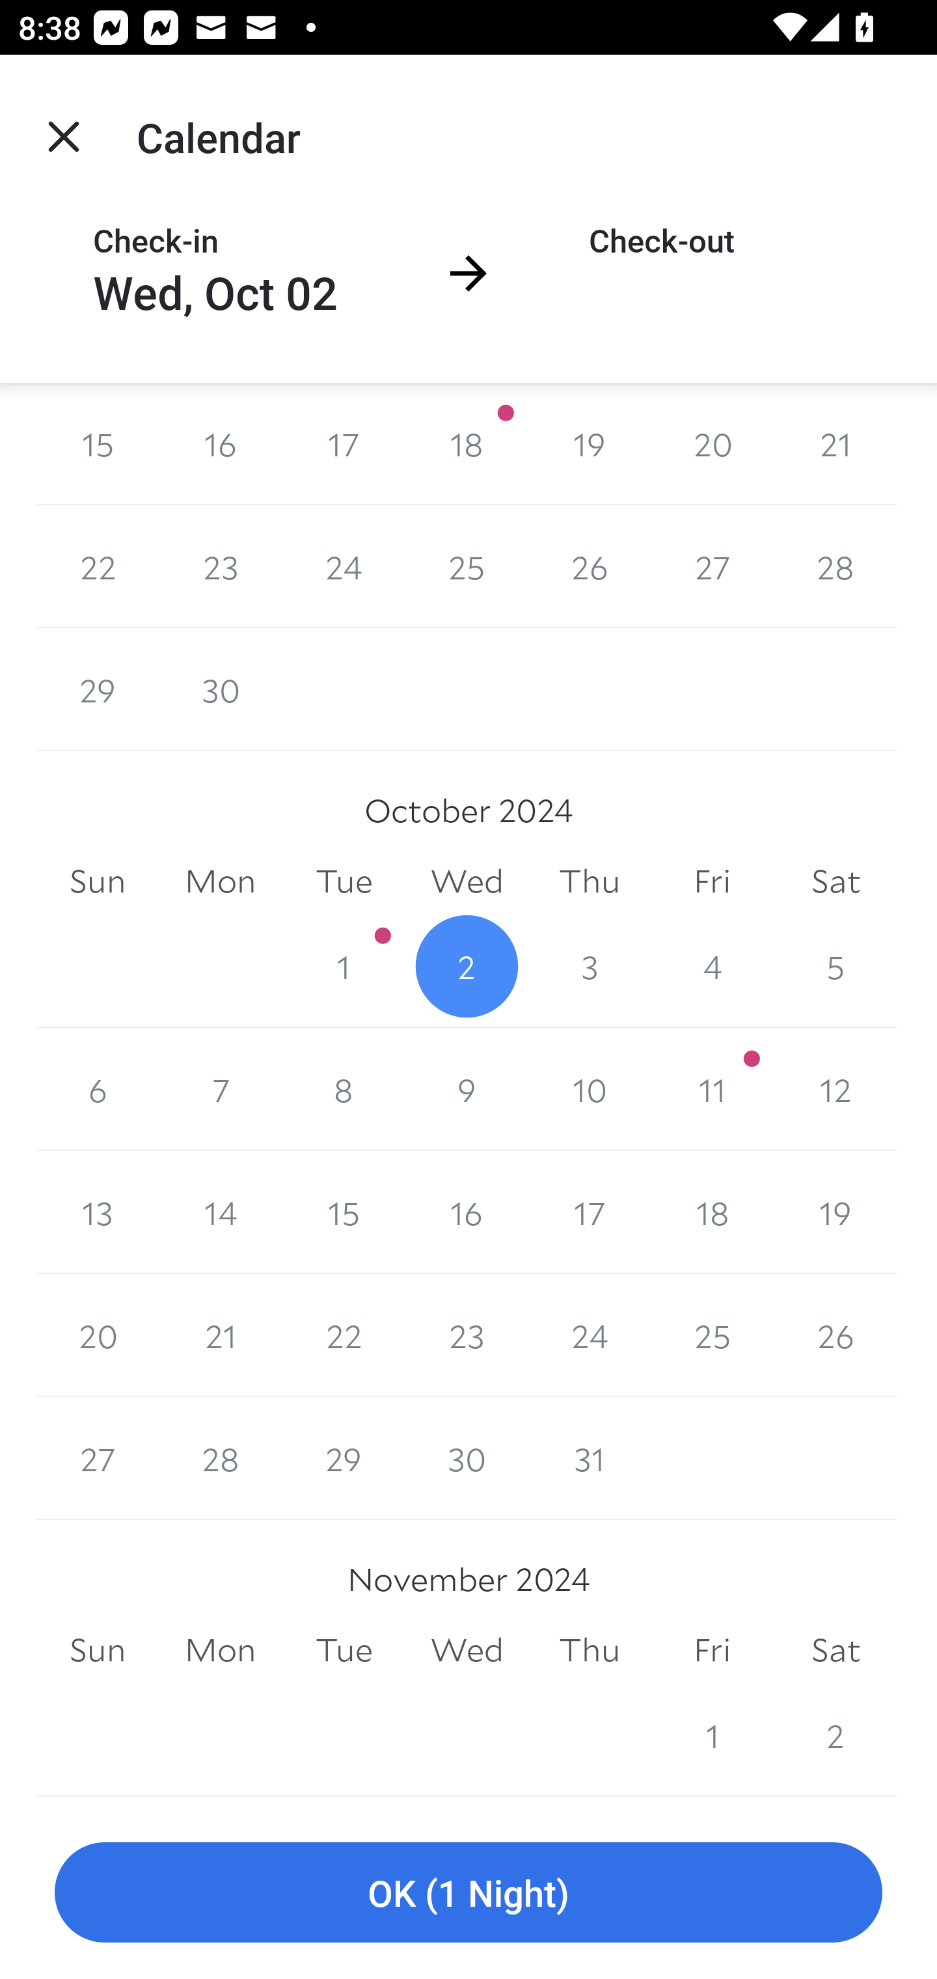 The width and height of the screenshot is (937, 1979). Describe the element at coordinates (344, 1213) in the screenshot. I see `15 15 October 2024` at that location.